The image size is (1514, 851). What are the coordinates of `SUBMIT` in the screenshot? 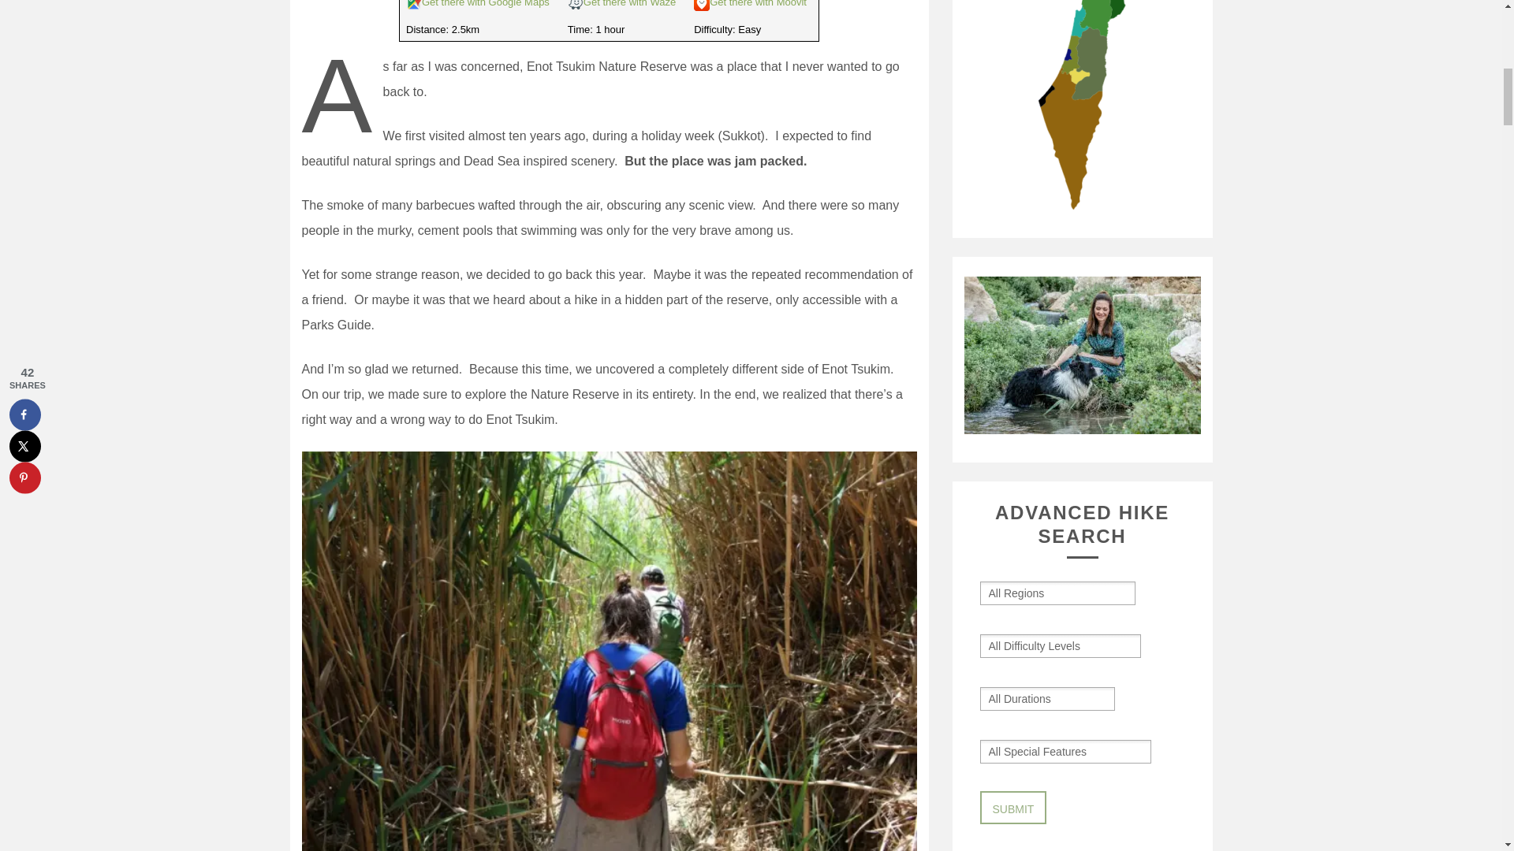 It's located at (1012, 808).